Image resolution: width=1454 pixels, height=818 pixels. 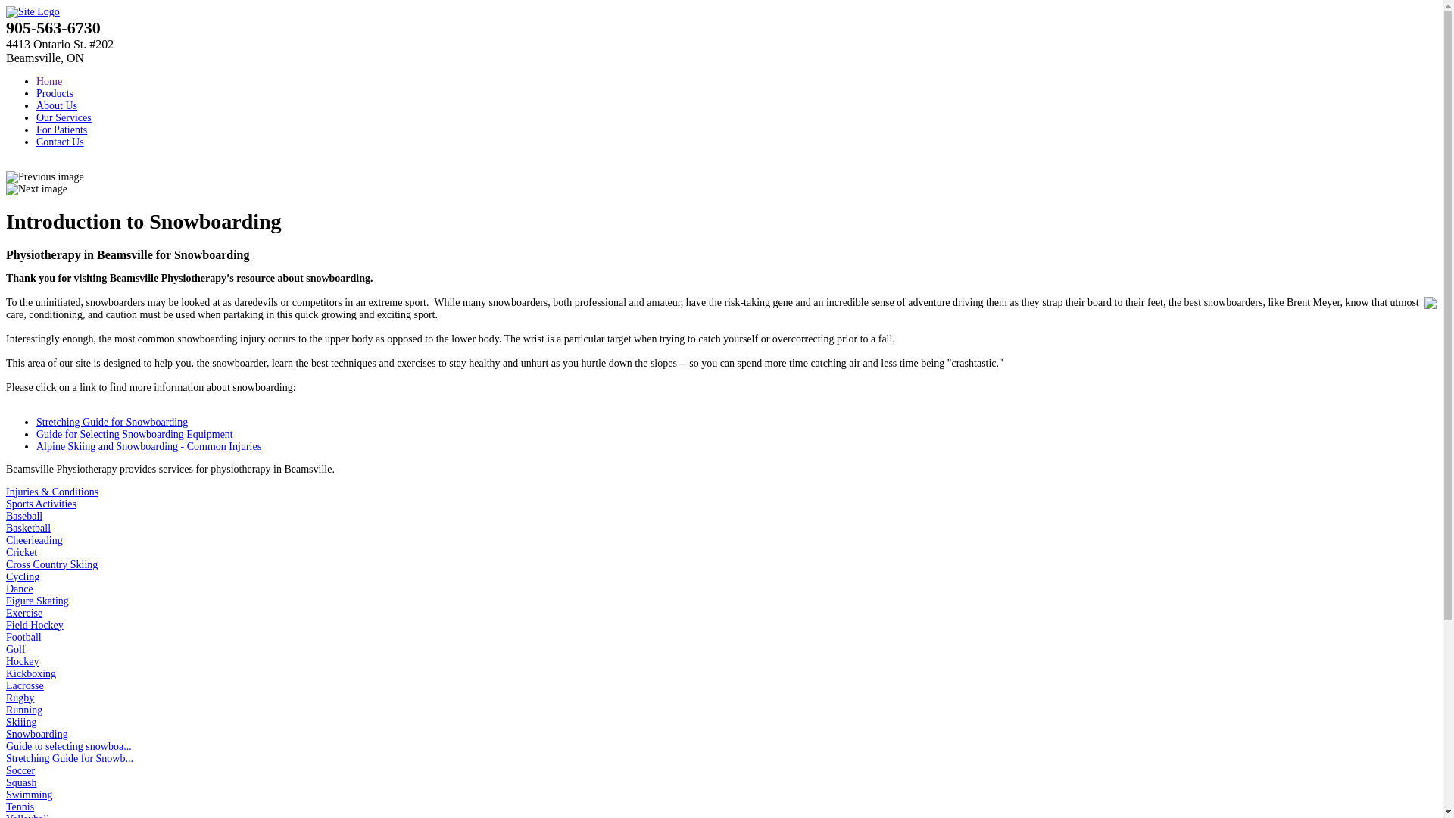 What do you see at coordinates (61, 142) in the screenshot?
I see `Contact Us` at bounding box center [61, 142].